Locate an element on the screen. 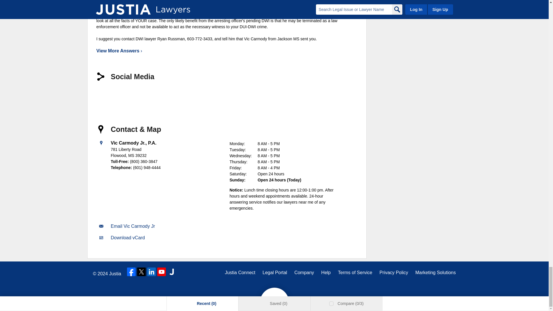 Image resolution: width=553 pixels, height=311 pixels.  Justia Profile is located at coordinates (125, 96).